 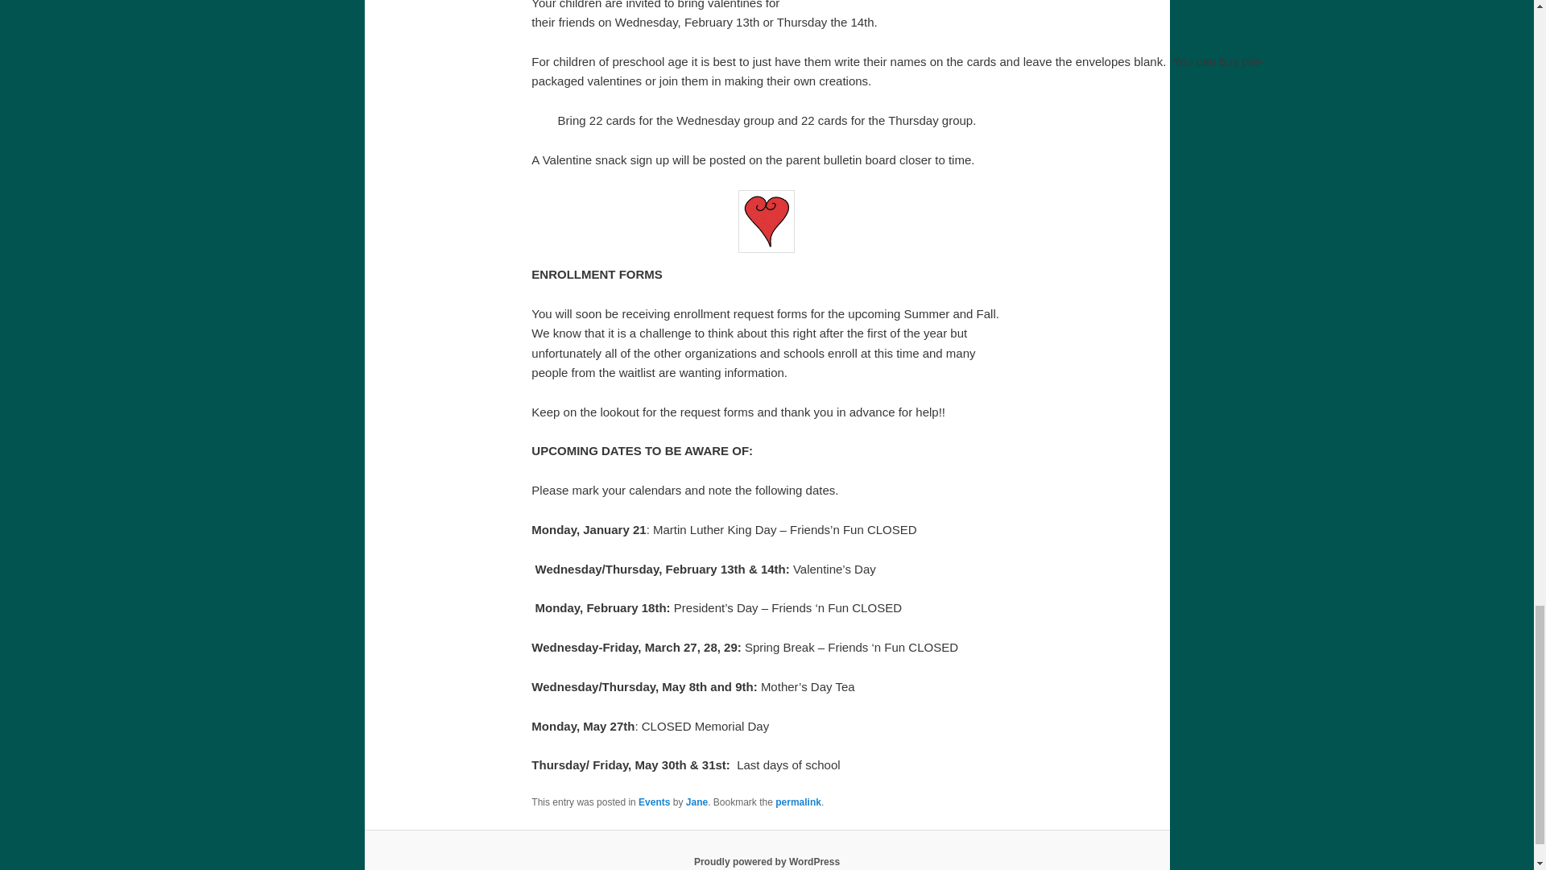 I want to click on Jane, so click(x=697, y=802).